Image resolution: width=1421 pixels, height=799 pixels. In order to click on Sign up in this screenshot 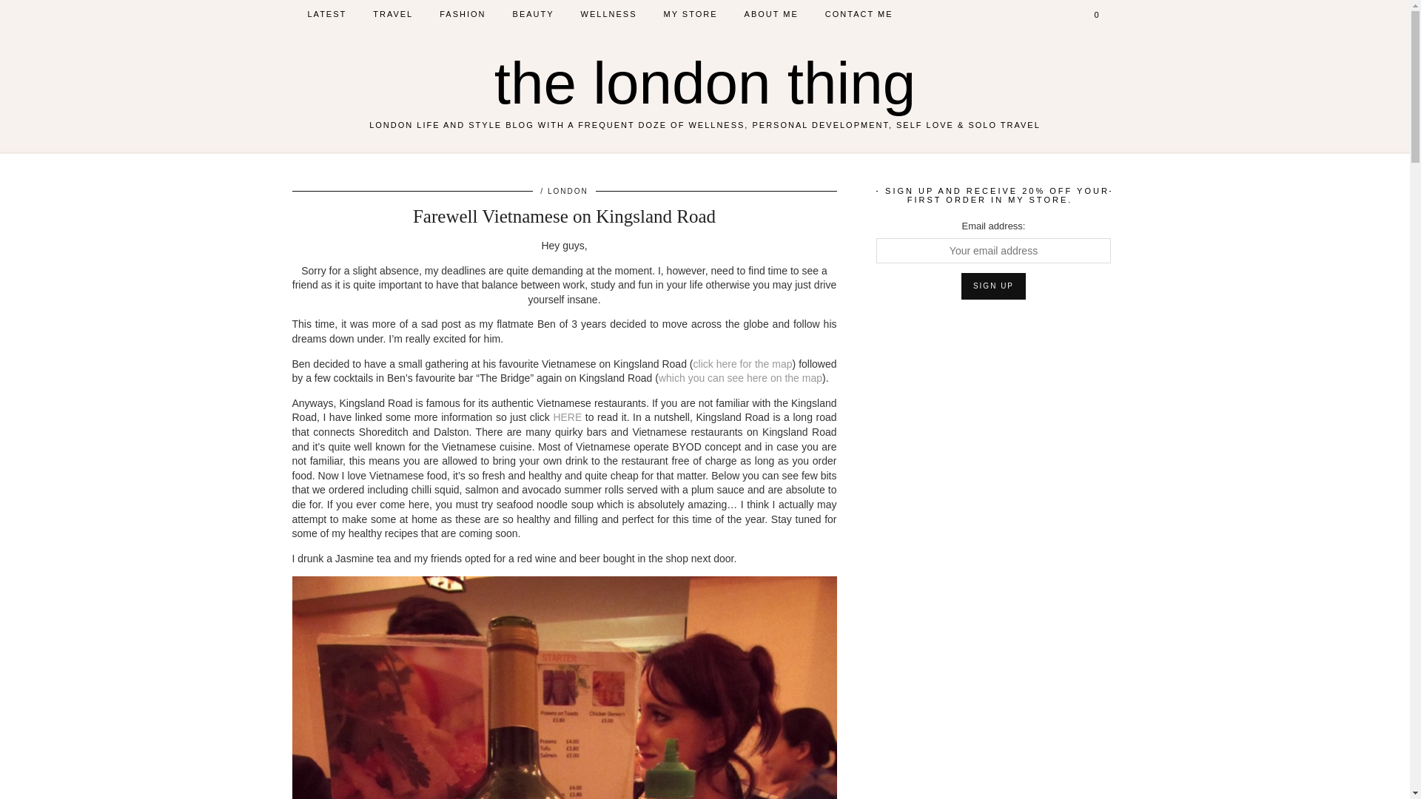, I will do `click(993, 286)`.